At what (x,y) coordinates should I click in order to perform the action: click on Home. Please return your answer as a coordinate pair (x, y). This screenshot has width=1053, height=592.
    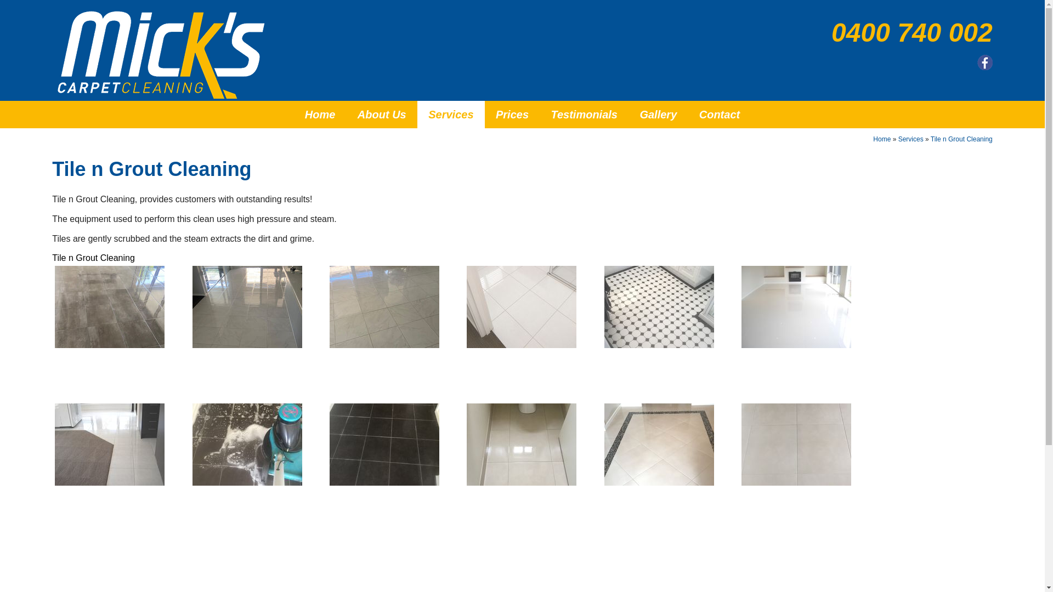
    Looking at the image, I should click on (882, 139).